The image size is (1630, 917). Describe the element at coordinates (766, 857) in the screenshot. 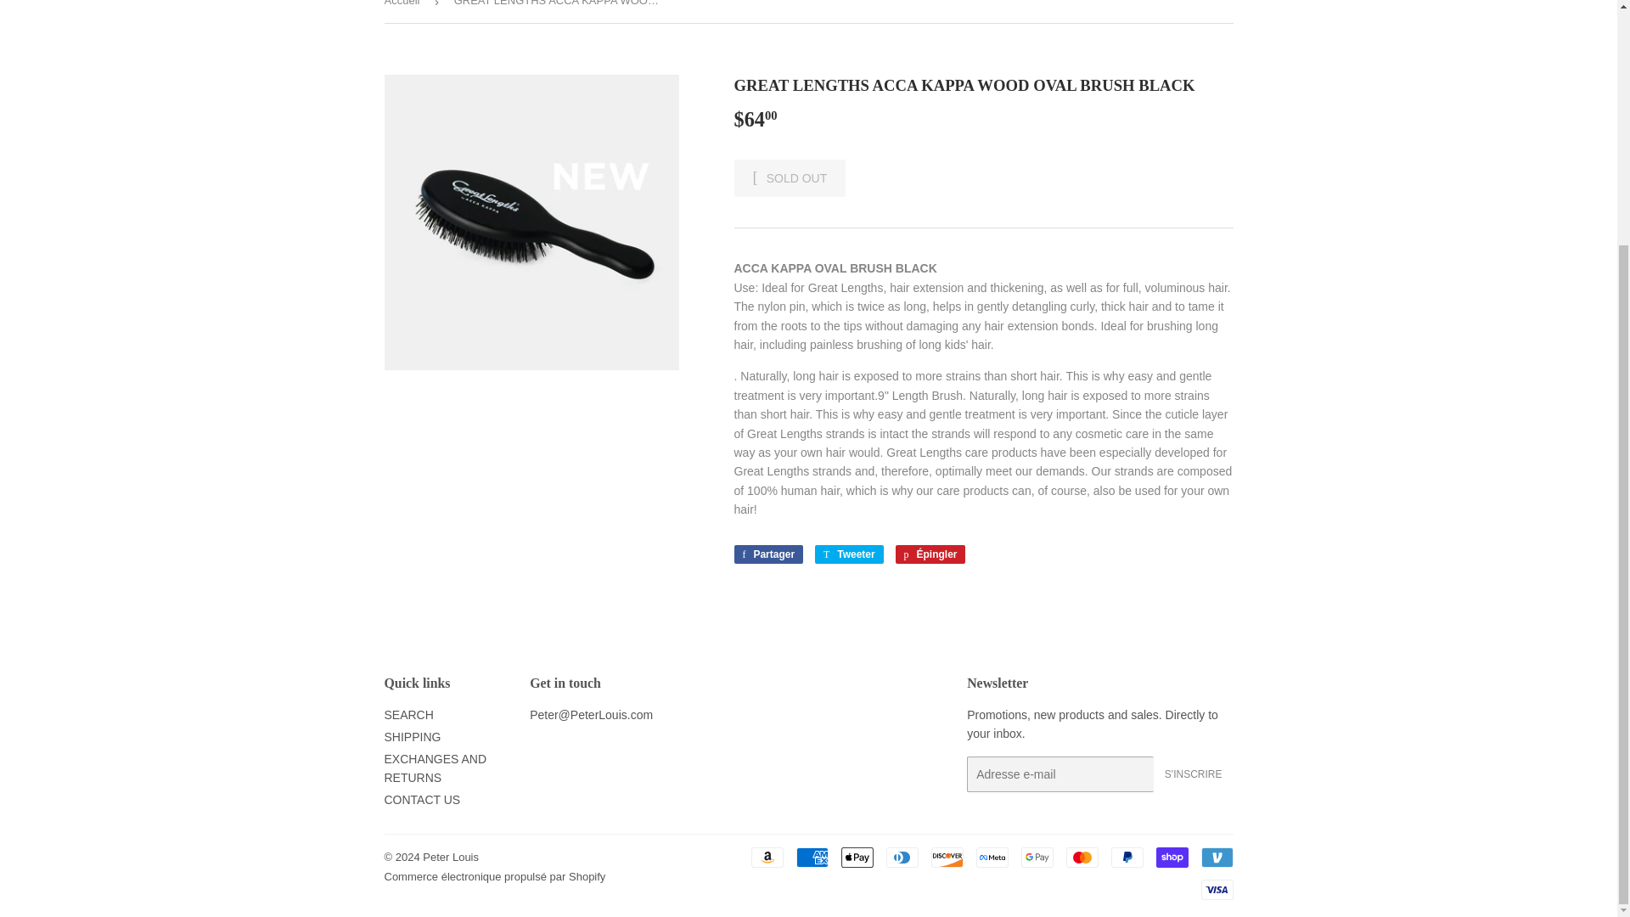

I see `Amazon` at that location.